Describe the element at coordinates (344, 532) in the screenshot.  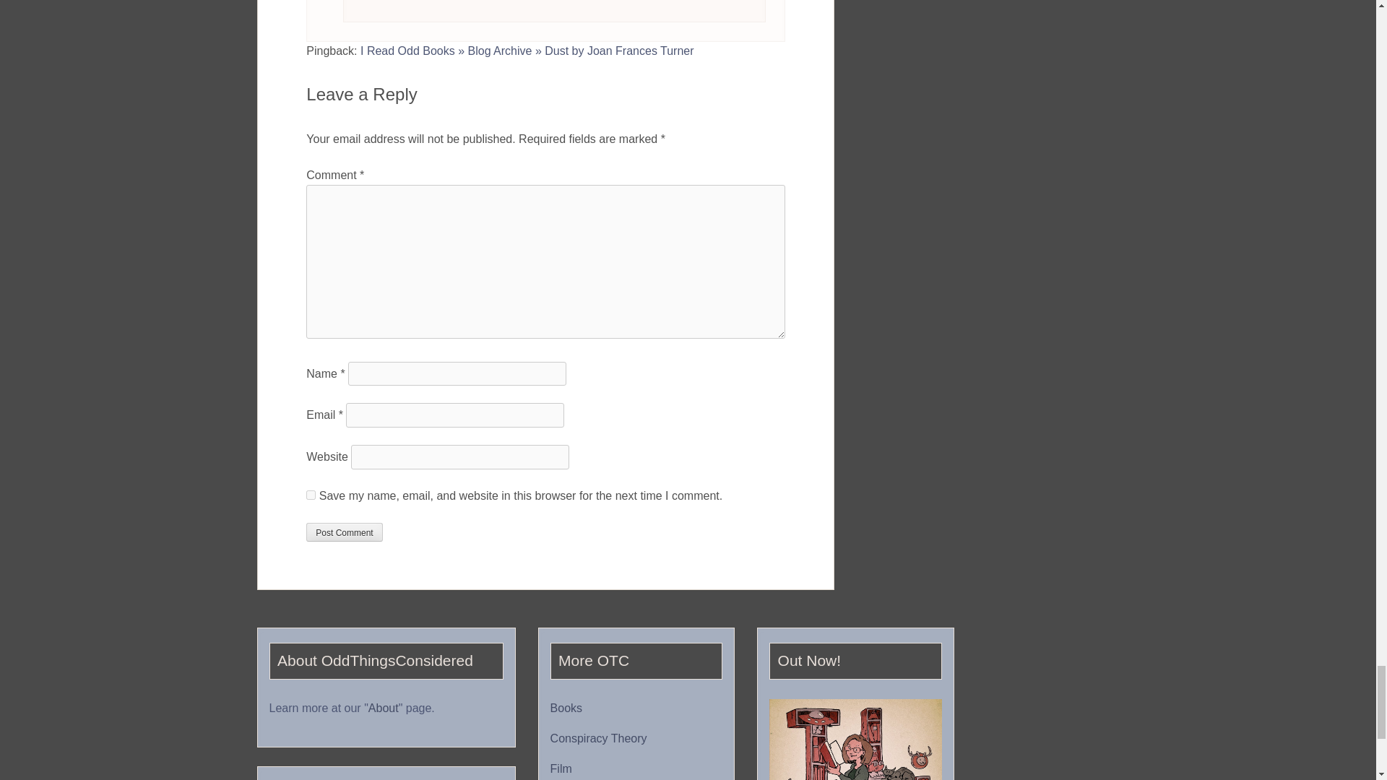
I see `Post Comment` at that location.